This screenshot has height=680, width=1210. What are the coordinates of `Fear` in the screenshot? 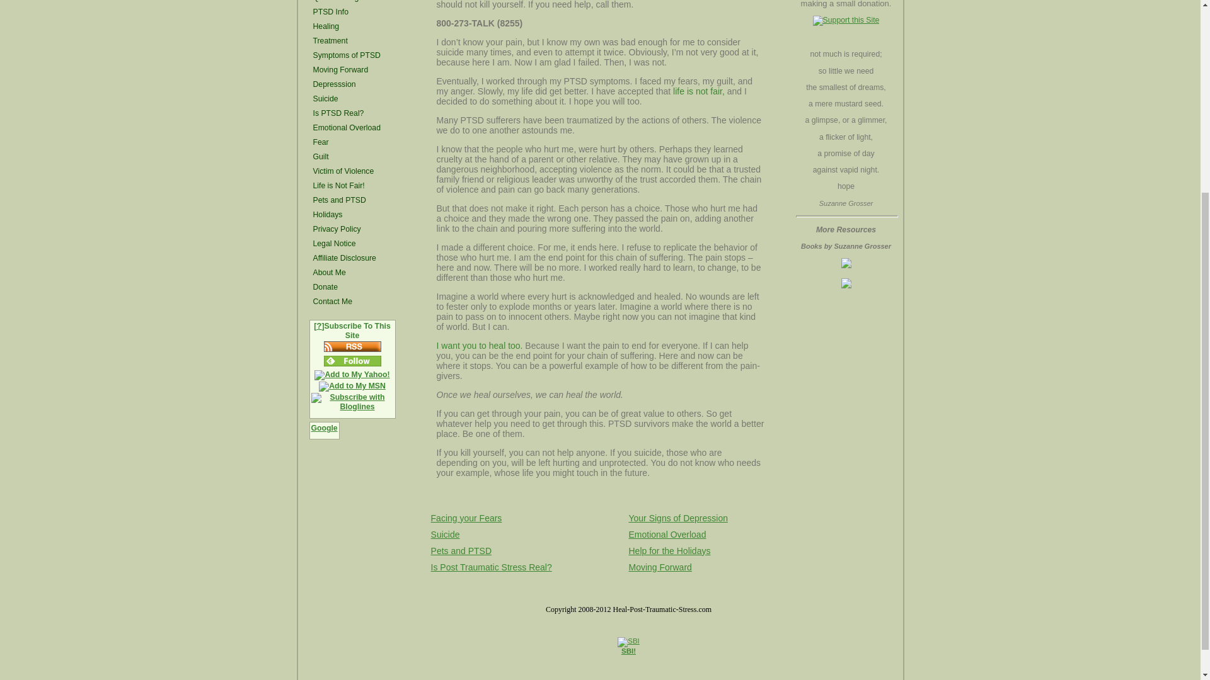 It's located at (352, 142).